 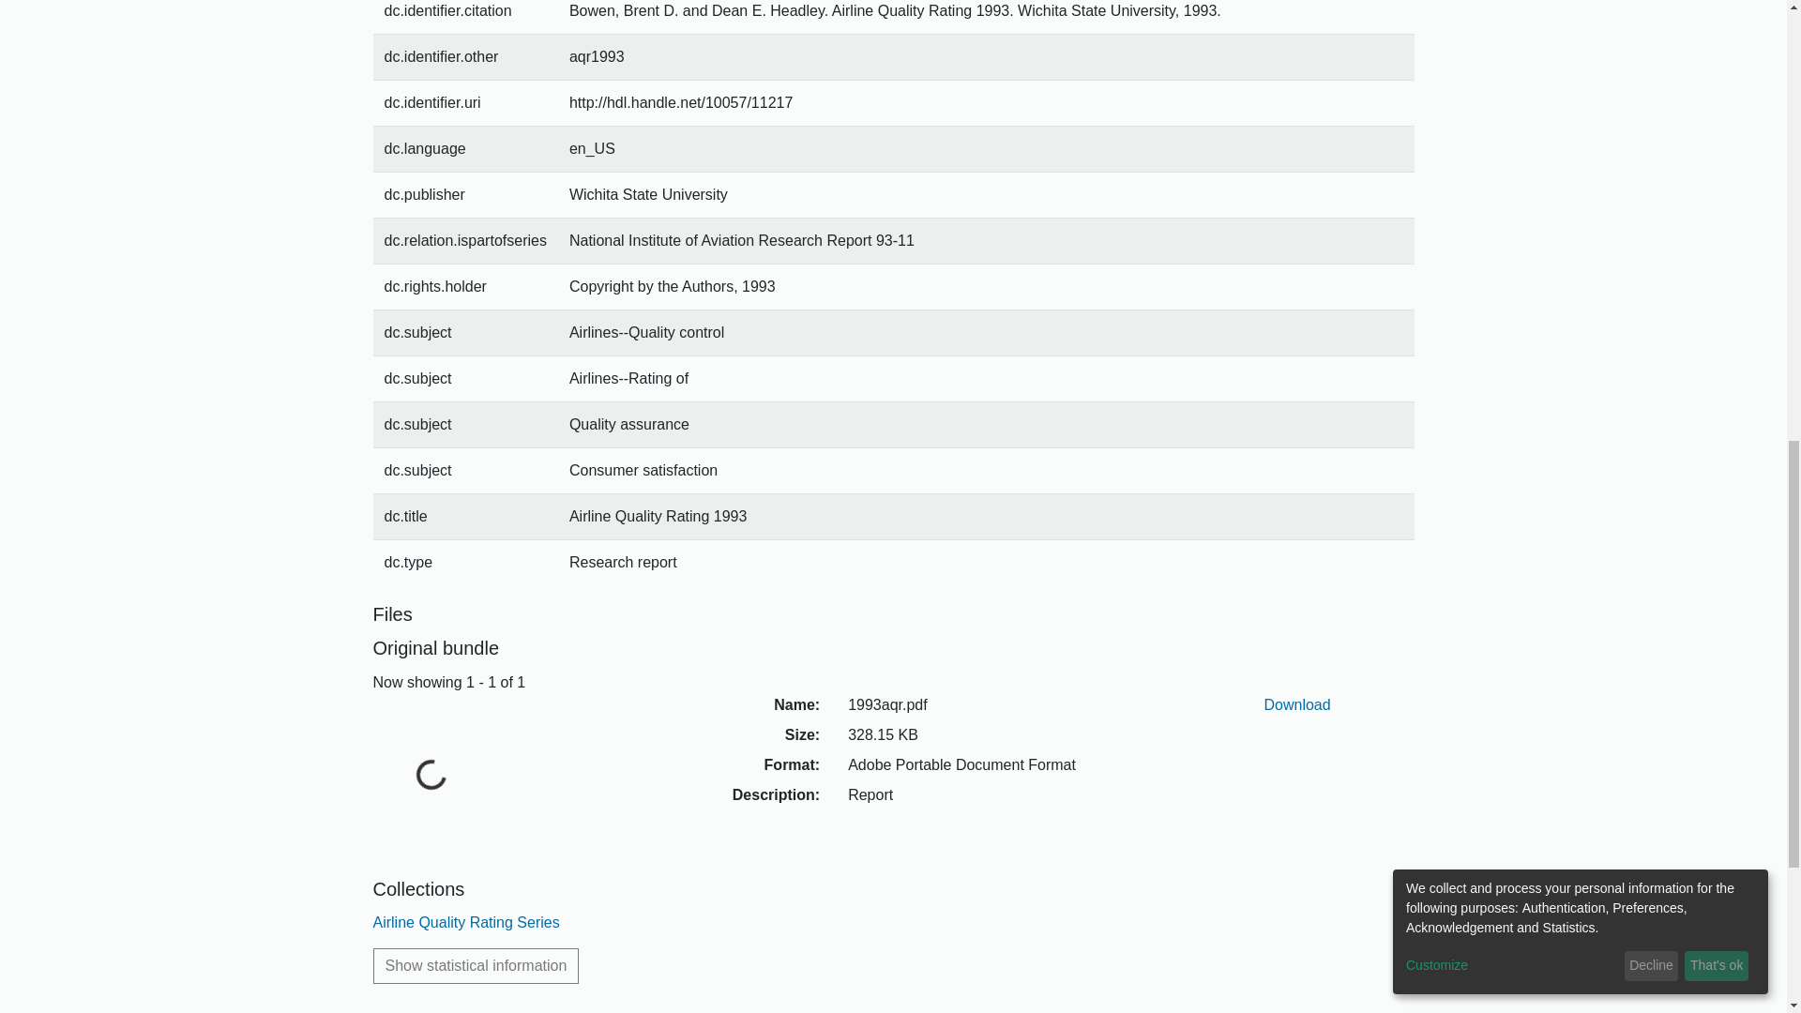 I want to click on Airline Quality Rating Series, so click(x=466, y=923).